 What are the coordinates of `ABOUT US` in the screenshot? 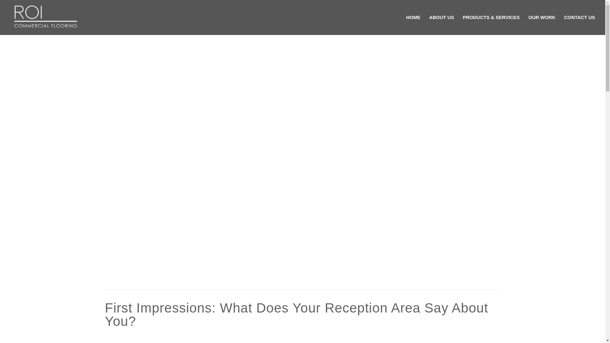 It's located at (442, 25).